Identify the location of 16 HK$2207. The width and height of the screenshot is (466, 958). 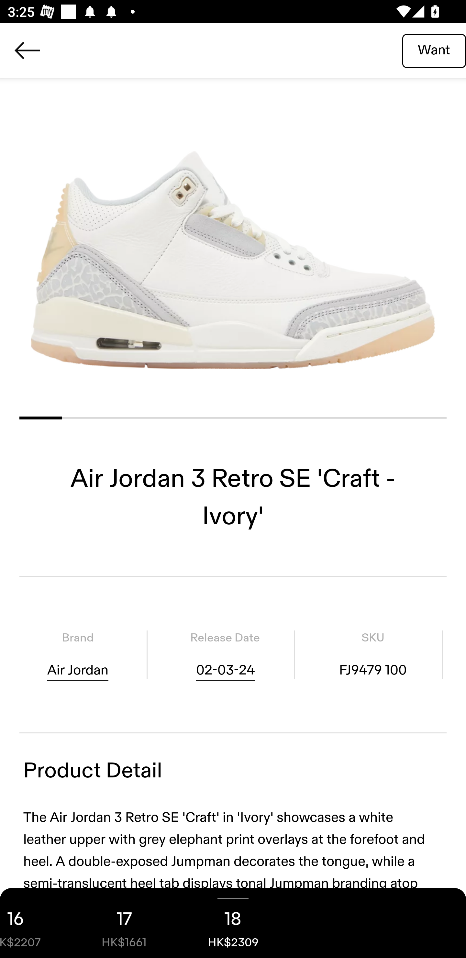
(35, 923).